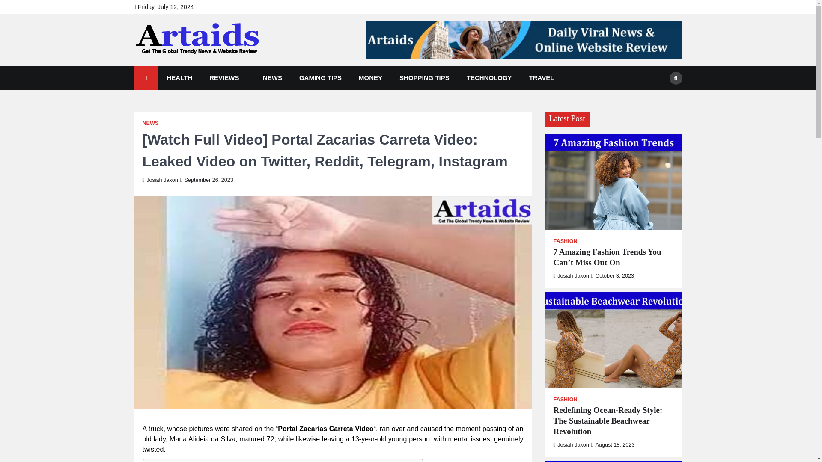 The width and height of the screenshot is (822, 462). What do you see at coordinates (227, 78) in the screenshot?
I see `REVIEWS` at bounding box center [227, 78].